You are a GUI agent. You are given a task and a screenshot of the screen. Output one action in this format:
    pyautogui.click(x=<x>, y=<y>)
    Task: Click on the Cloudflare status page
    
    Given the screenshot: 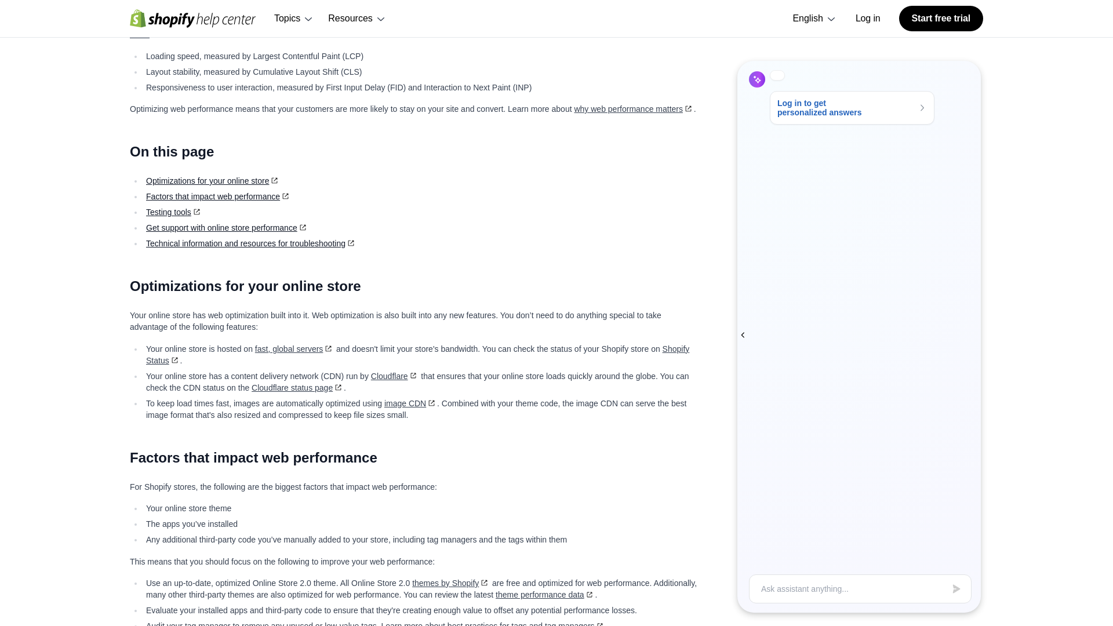 What is the action you would take?
    pyautogui.click(x=297, y=387)
    